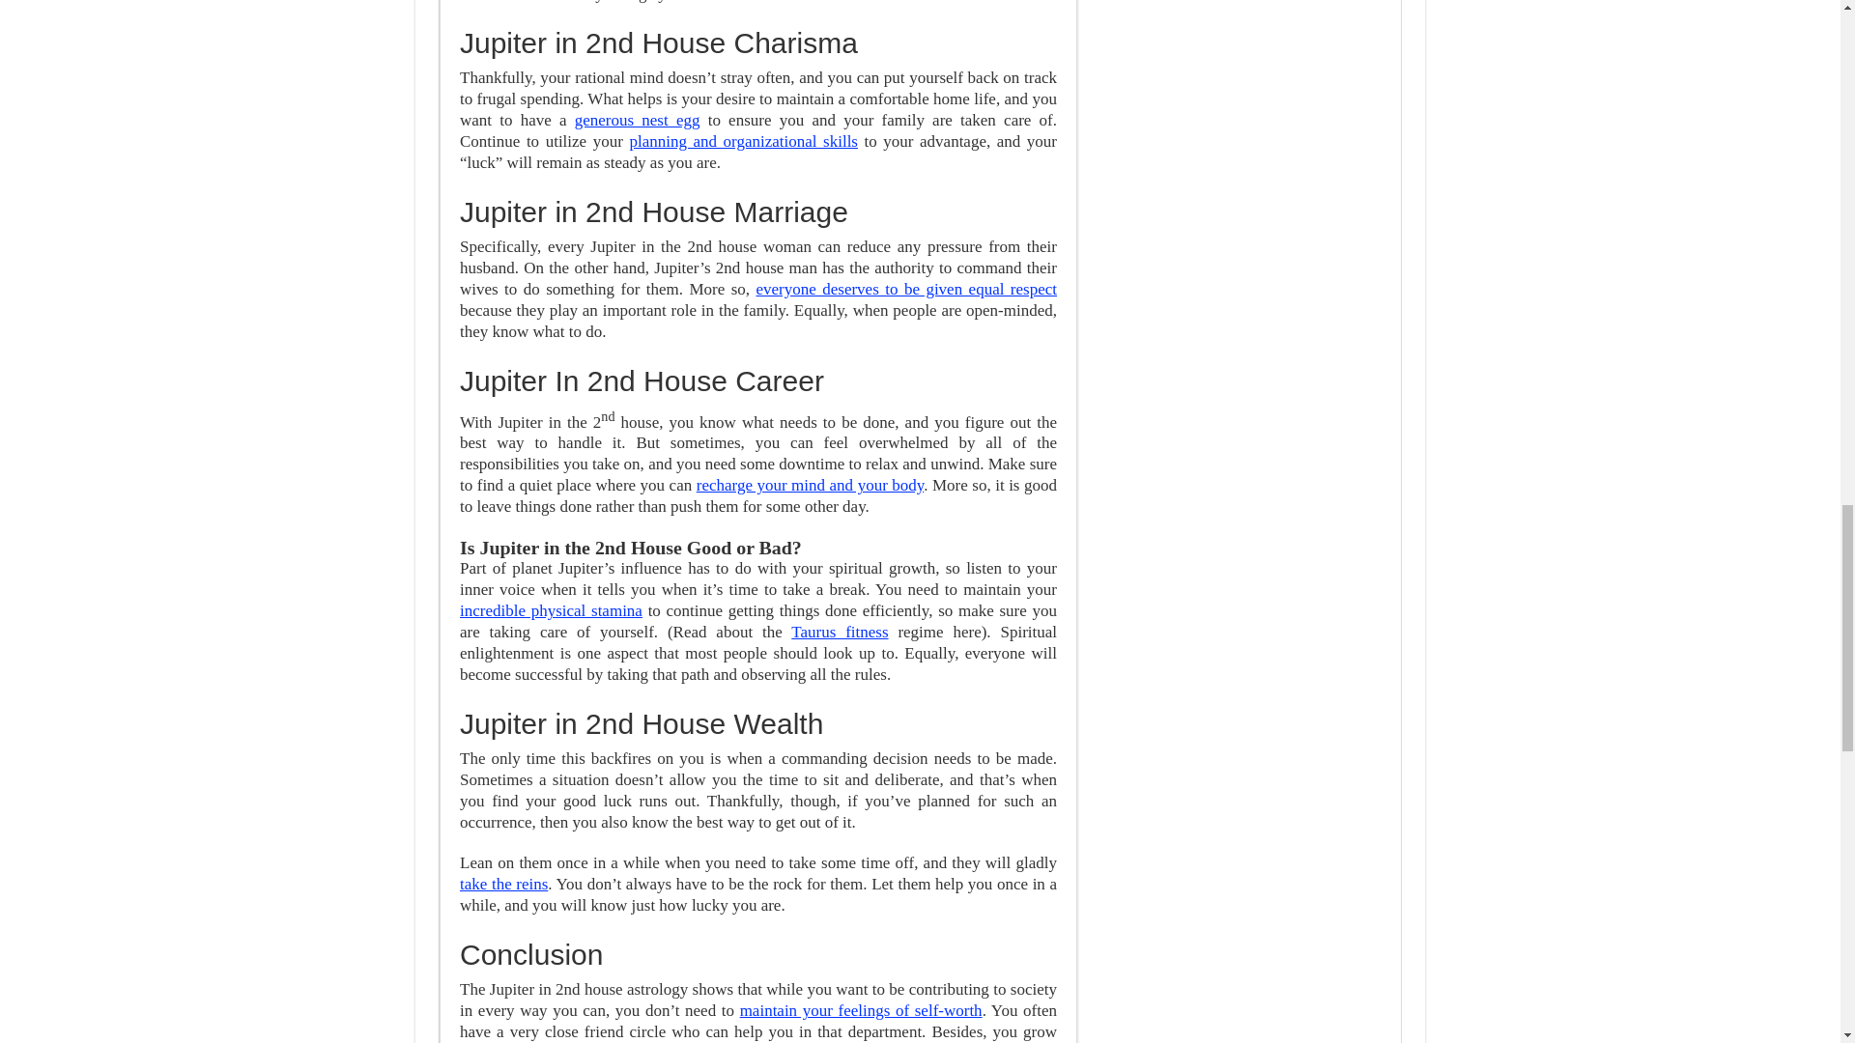 This screenshot has width=1855, height=1043. Describe the element at coordinates (810, 485) in the screenshot. I see `recharge your mind and your body` at that location.